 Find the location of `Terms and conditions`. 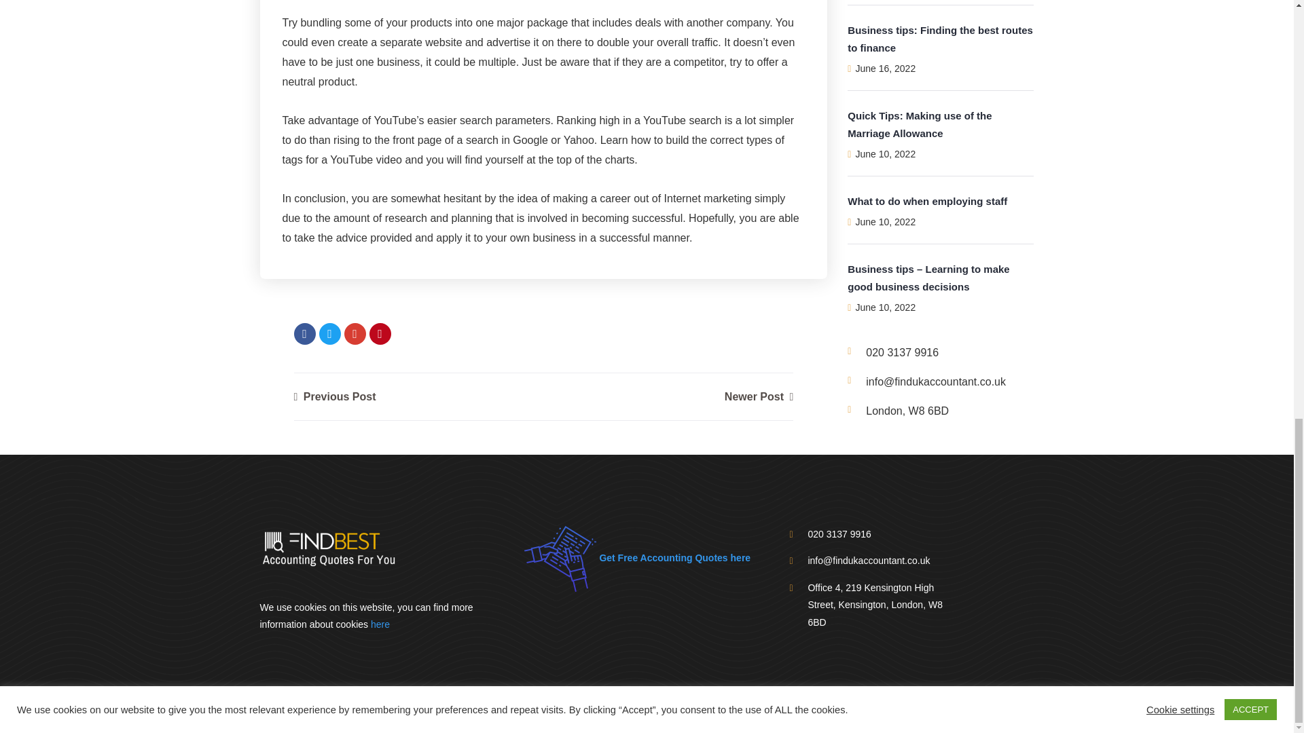

Terms and conditions is located at coordinates (886, 711).